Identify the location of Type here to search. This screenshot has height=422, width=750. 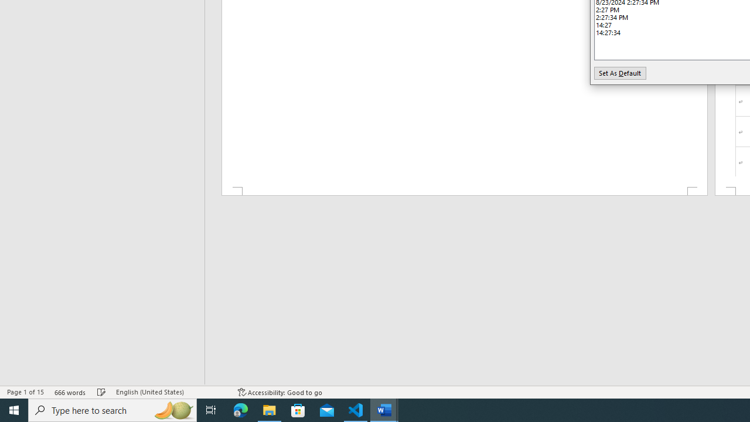
(112, 410).